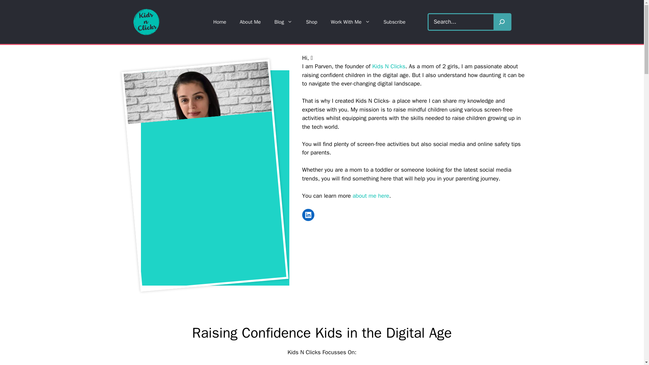 Image resolution: width=649 pixels, height=365 pixels. Describe the element at coordinates (283, 22) in the screenshot. I see `Blog` at that location.